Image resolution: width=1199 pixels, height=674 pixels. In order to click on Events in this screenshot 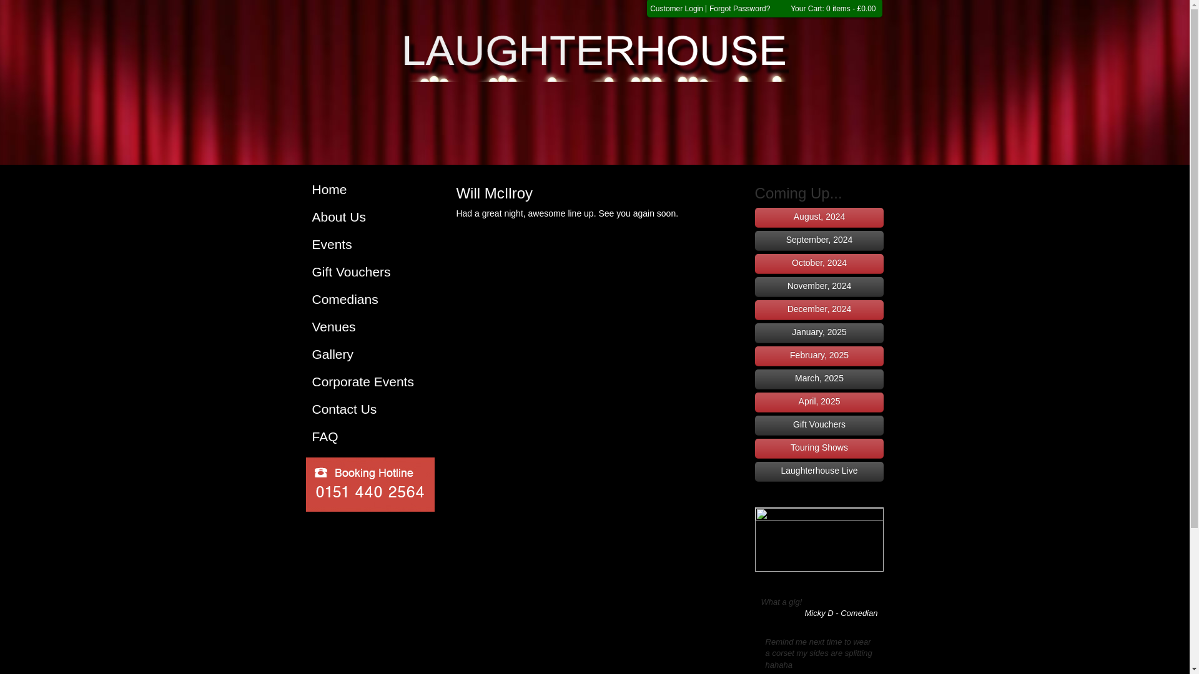, I will do `click(370, 245)`.